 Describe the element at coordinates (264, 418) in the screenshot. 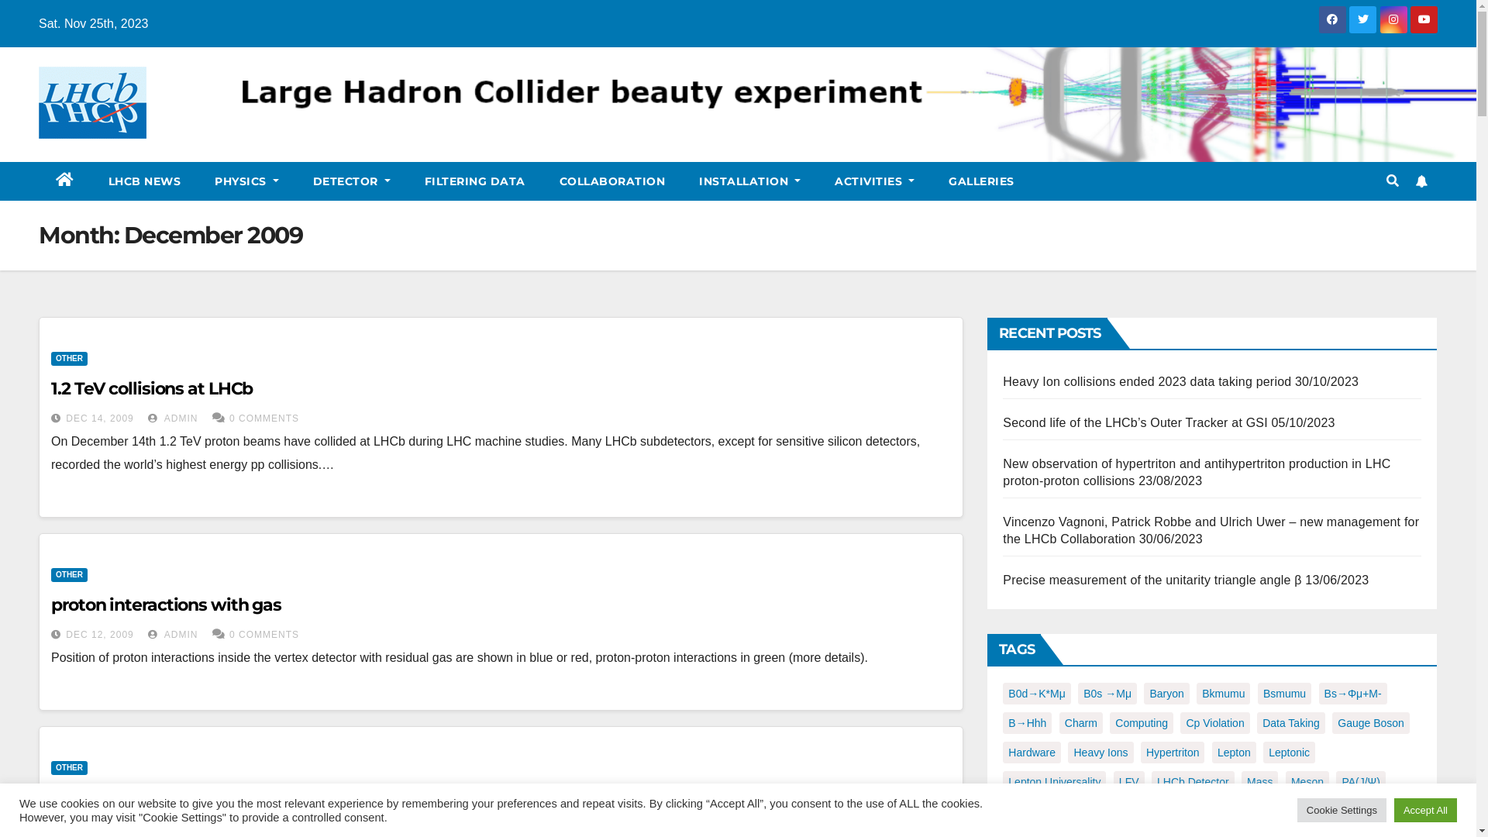

I see `0 COMMENTS` at that location.